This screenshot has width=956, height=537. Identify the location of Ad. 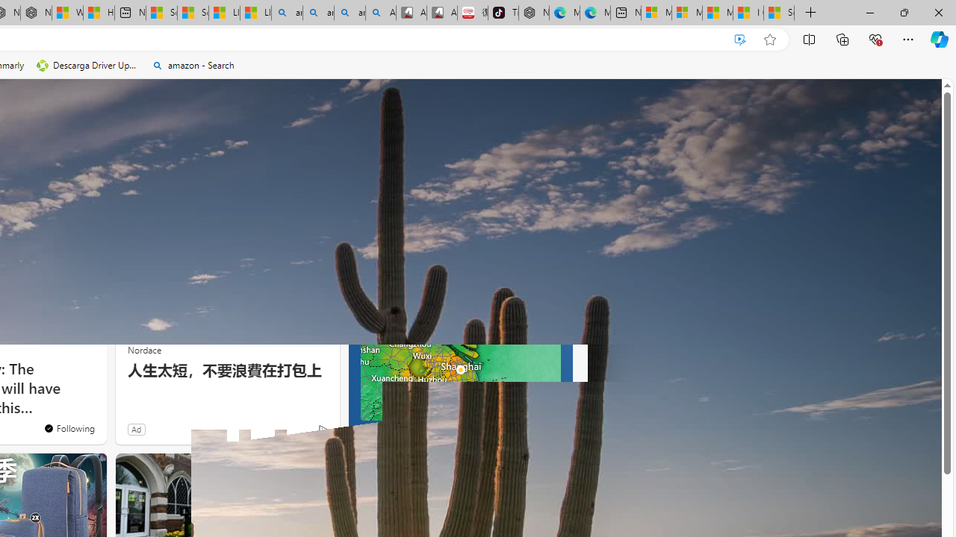
(136, 429).